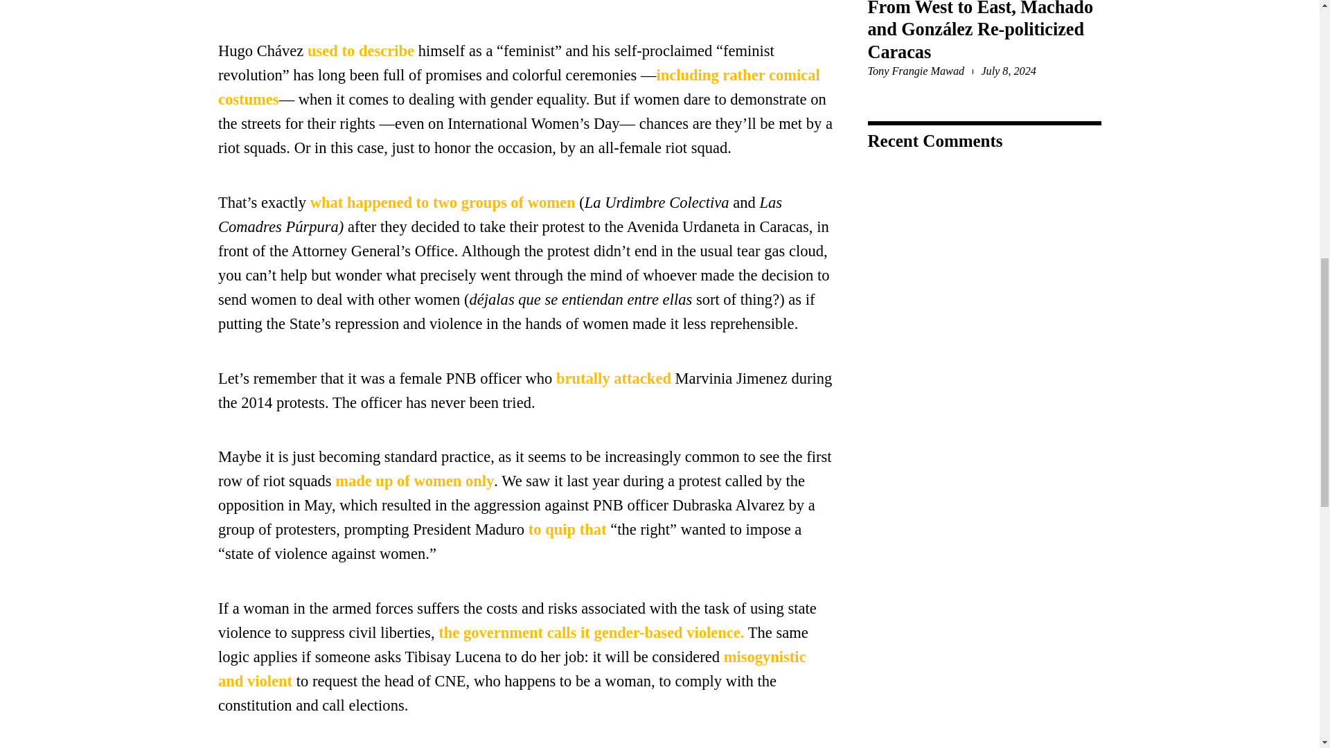 The width and height of the screenshot is (1330, 748). I want to click on brutally attacked, so click(611, 378).